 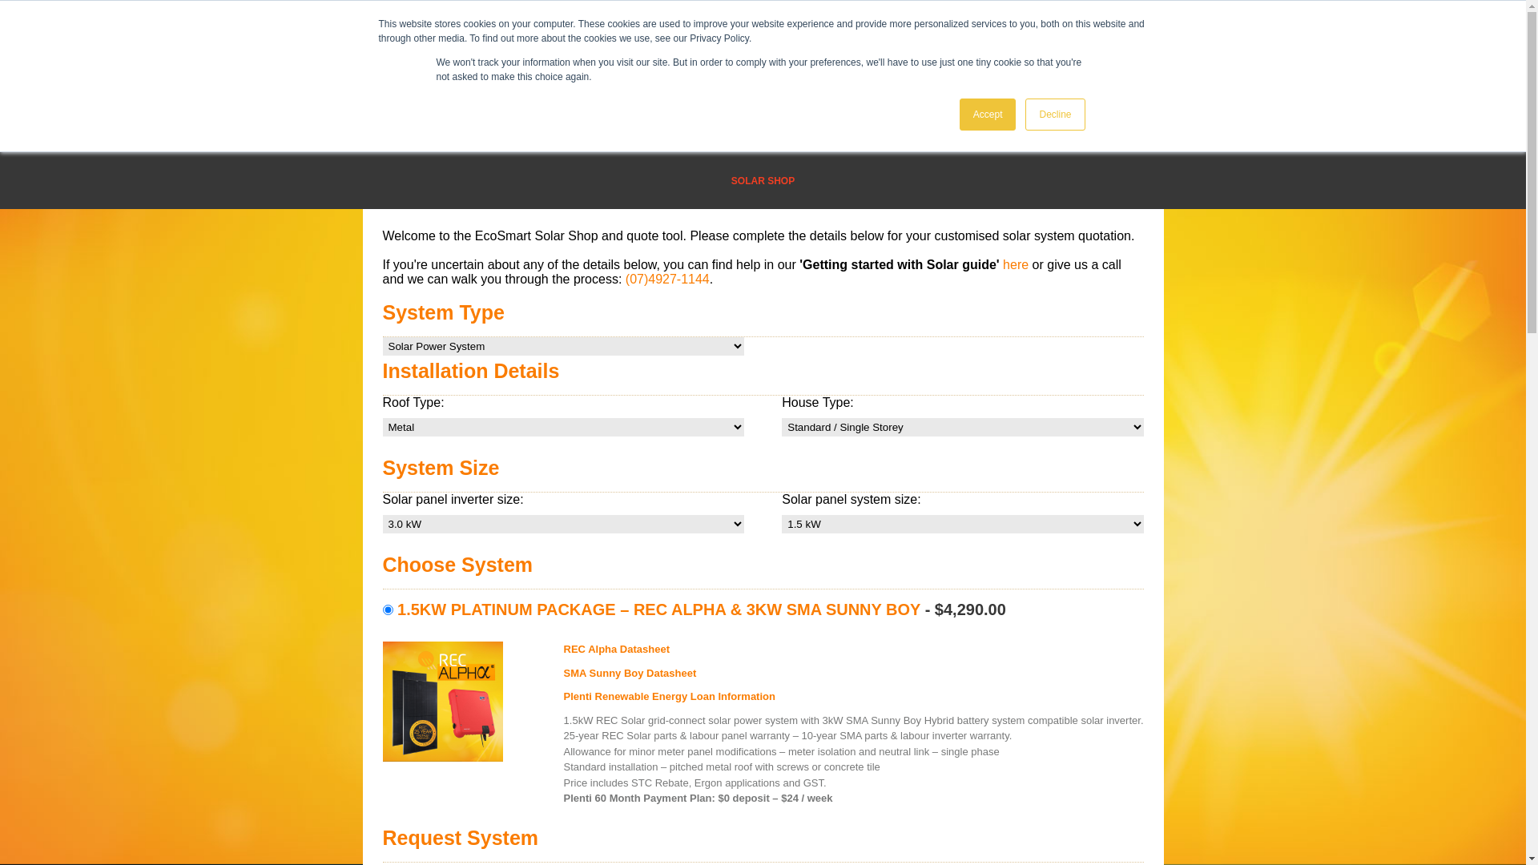 What do you see at coordinates (854, 701) in the screenshot?
I see `Plenti Renewable Energy Loan Information` at bounding box center [854, 701].